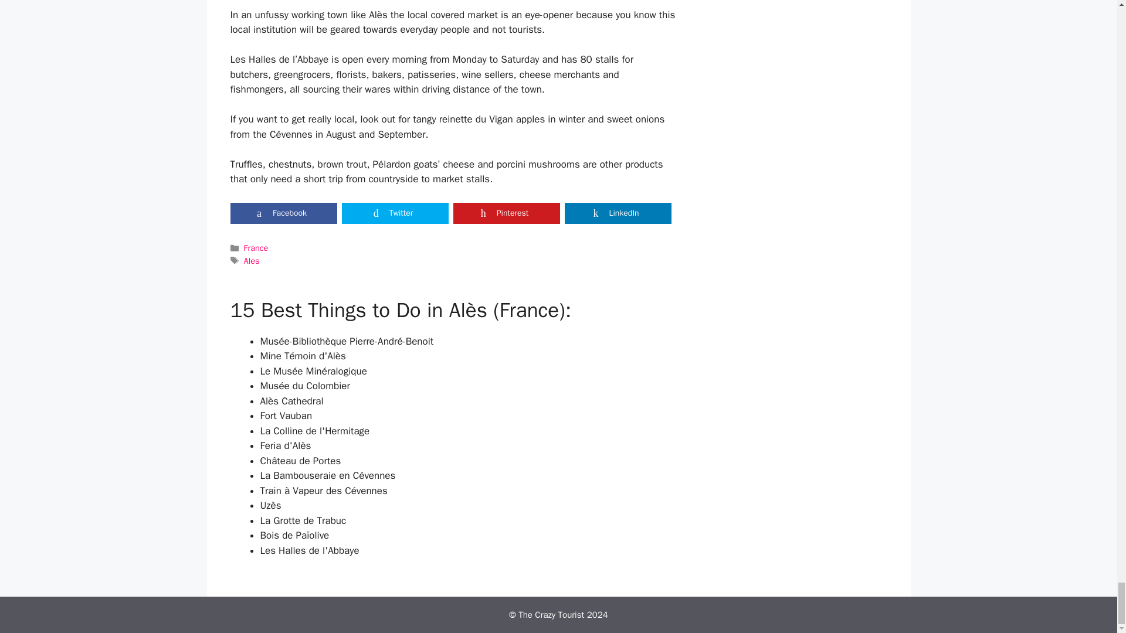  Describe the element at coordinates (394, 213) in the screenshot. I see `Twitter` at that location.